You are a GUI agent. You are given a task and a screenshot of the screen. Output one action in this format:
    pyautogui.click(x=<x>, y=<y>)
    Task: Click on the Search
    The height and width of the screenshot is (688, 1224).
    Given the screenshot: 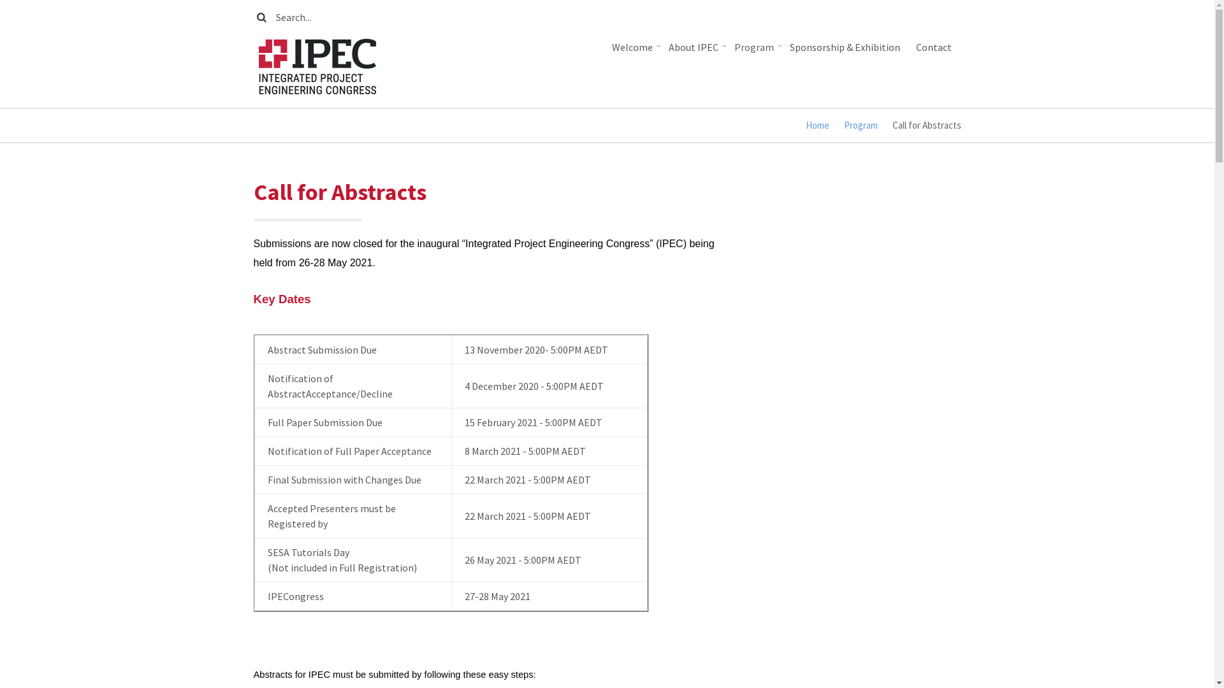 What is the action you would take?
    pyautogui.click(x=266, y=18)
    